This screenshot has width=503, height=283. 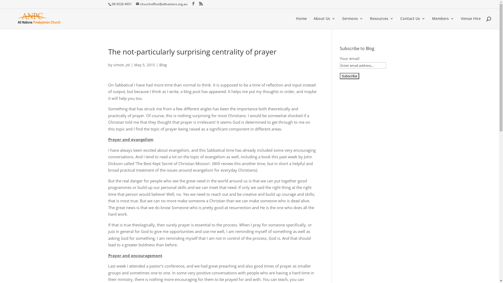 What do you see at coordinates (163, 65) in the screenshot?
I see `Blog` at bounding box center [163, 65].